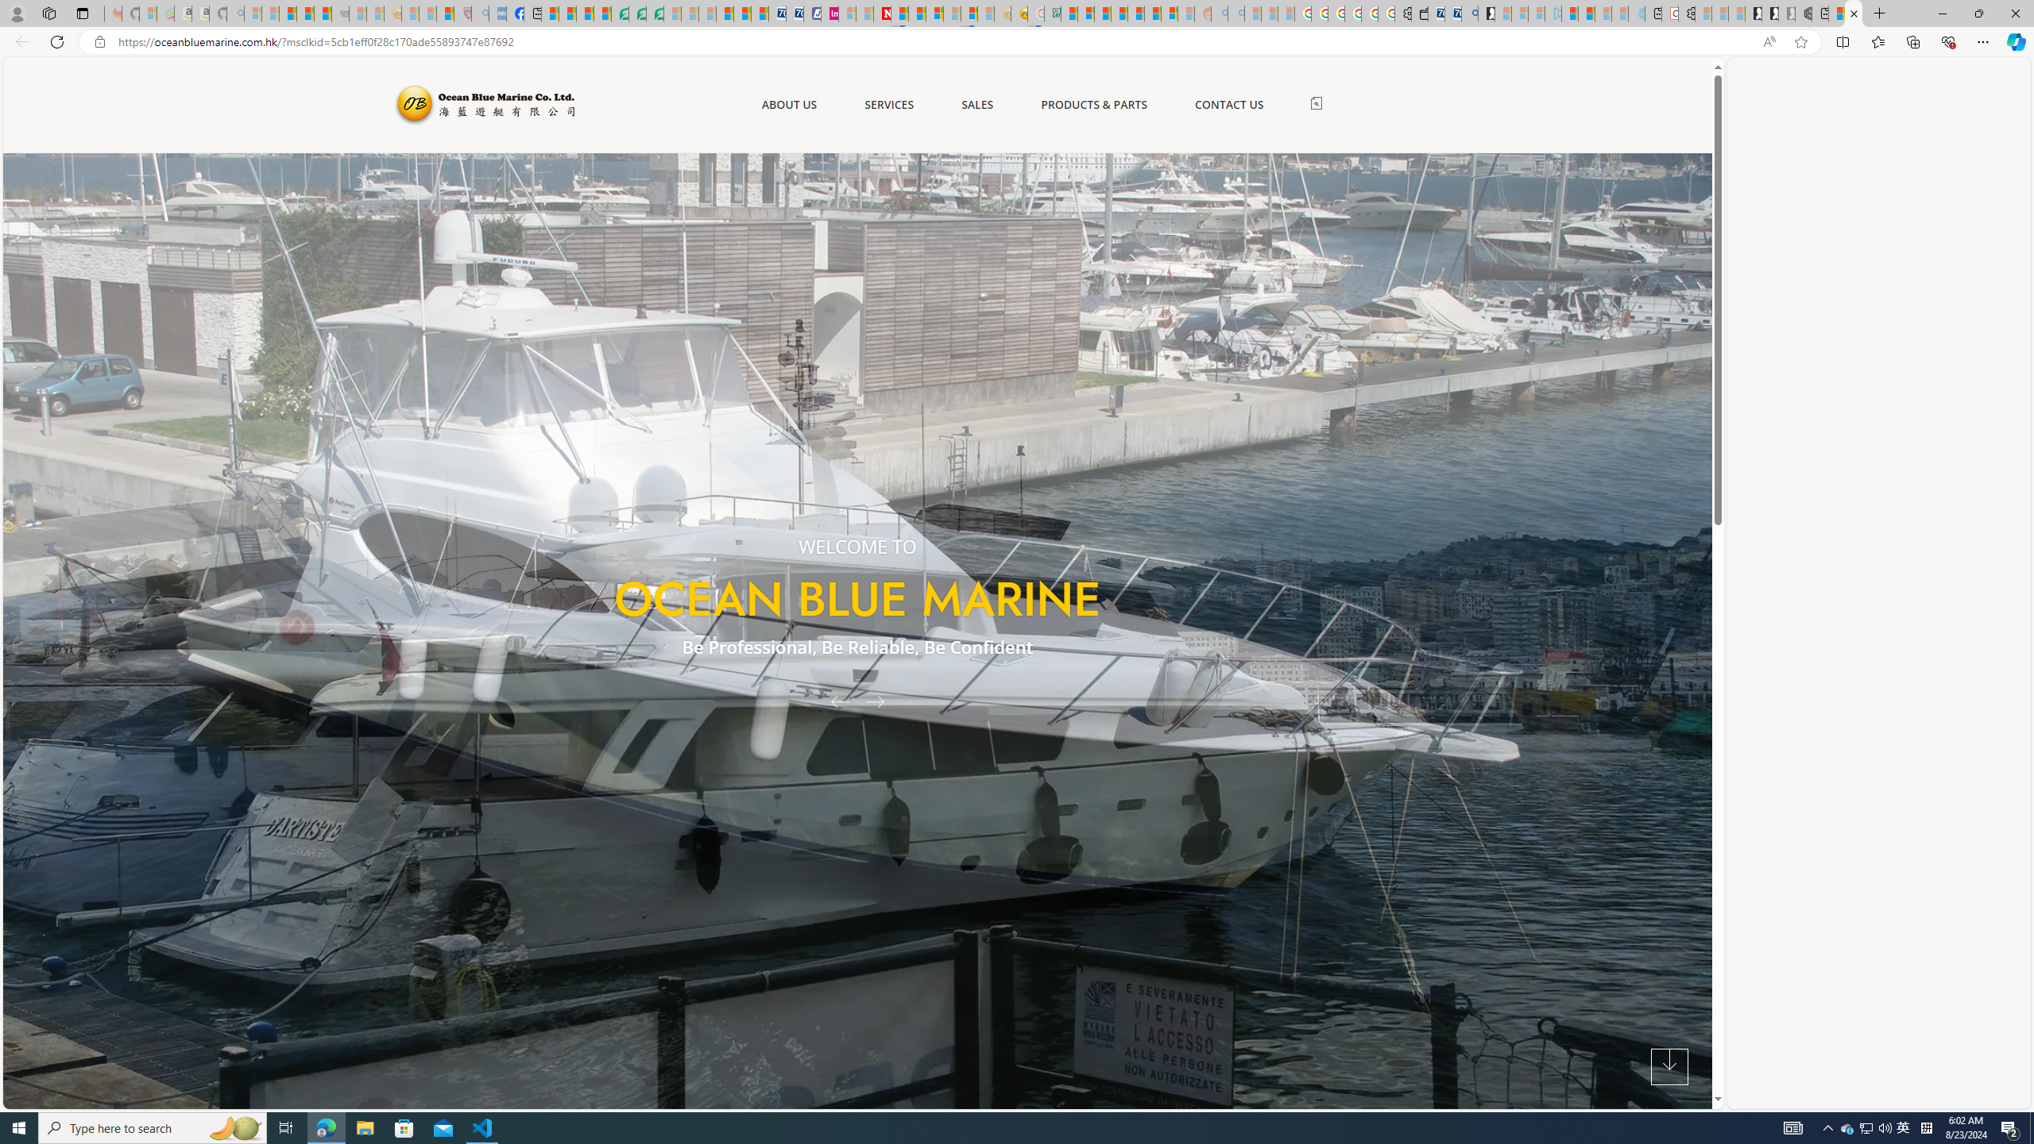  I want to click on Local - MSN, so click(445, 14).